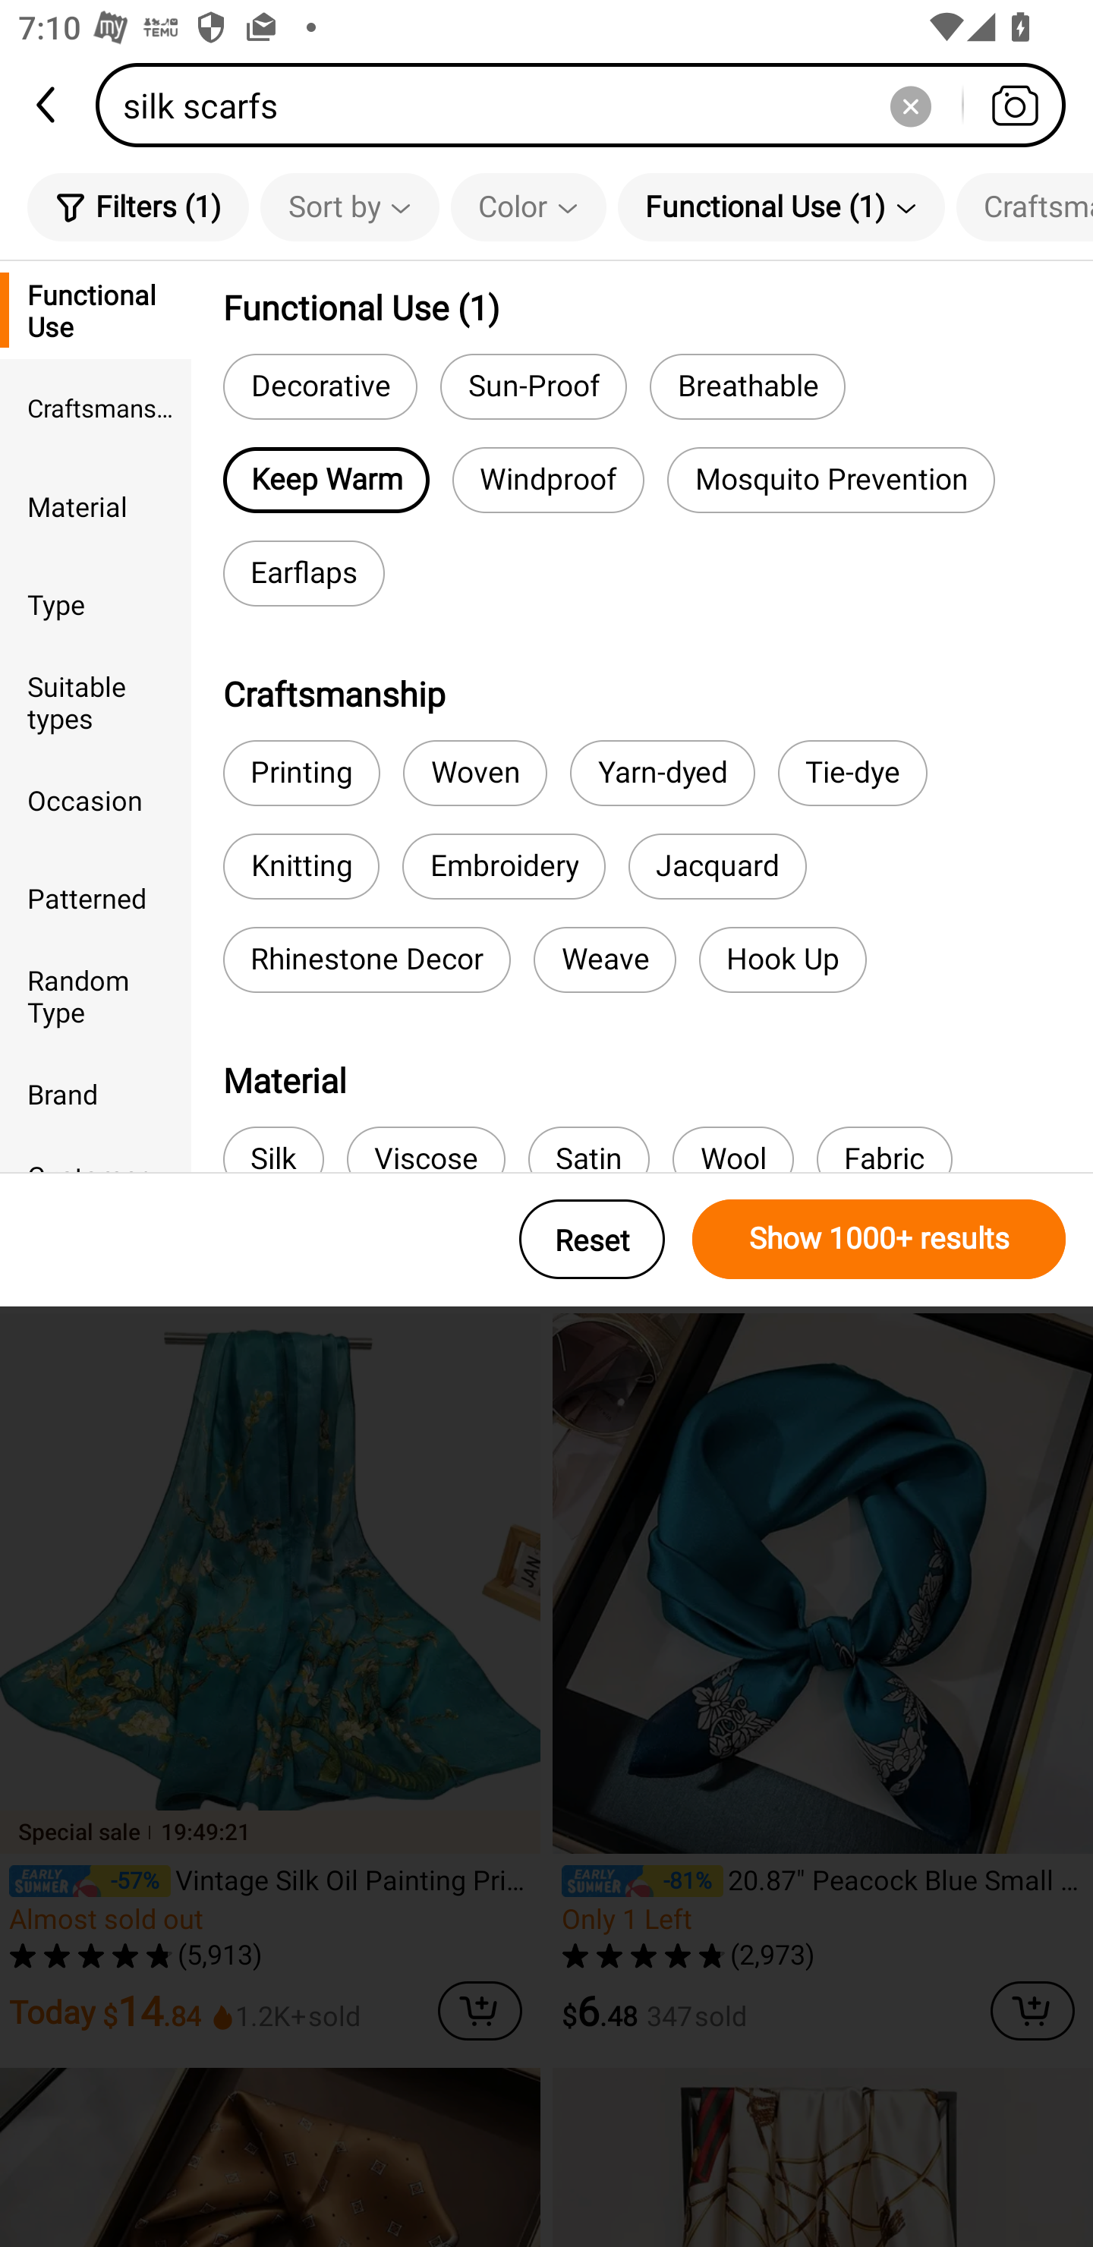  I want to click on Show 1000+ results, so click(879, 1239).